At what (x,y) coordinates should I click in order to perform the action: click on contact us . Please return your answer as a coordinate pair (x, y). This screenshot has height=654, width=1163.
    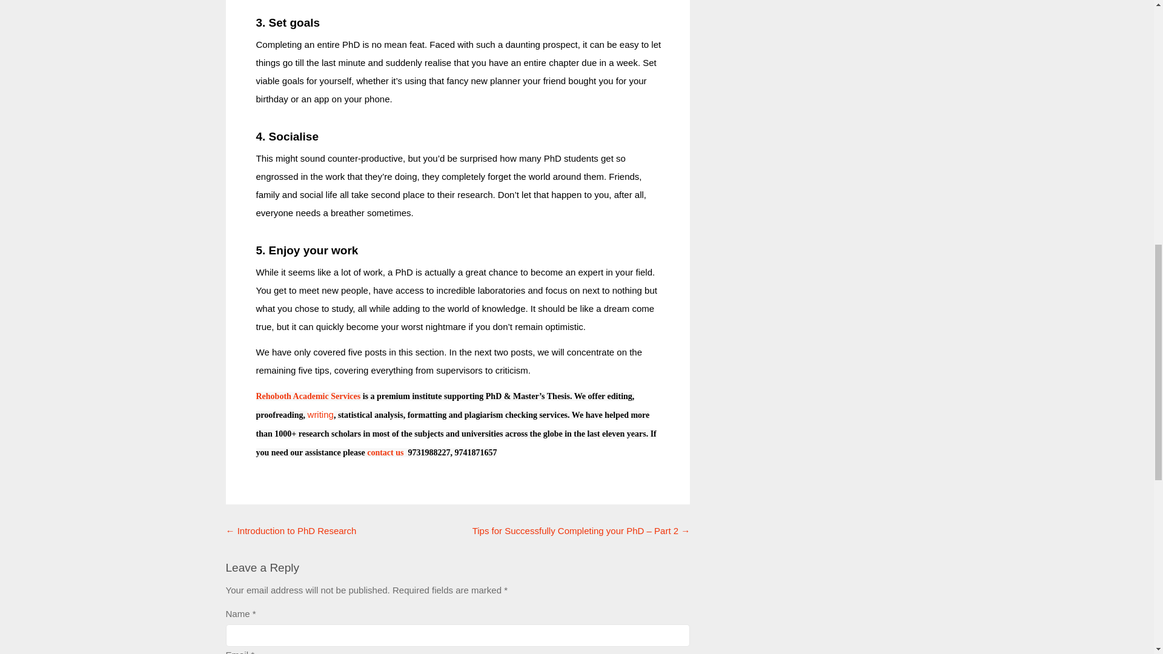
    Looking at the image, I should click on (386, 452).